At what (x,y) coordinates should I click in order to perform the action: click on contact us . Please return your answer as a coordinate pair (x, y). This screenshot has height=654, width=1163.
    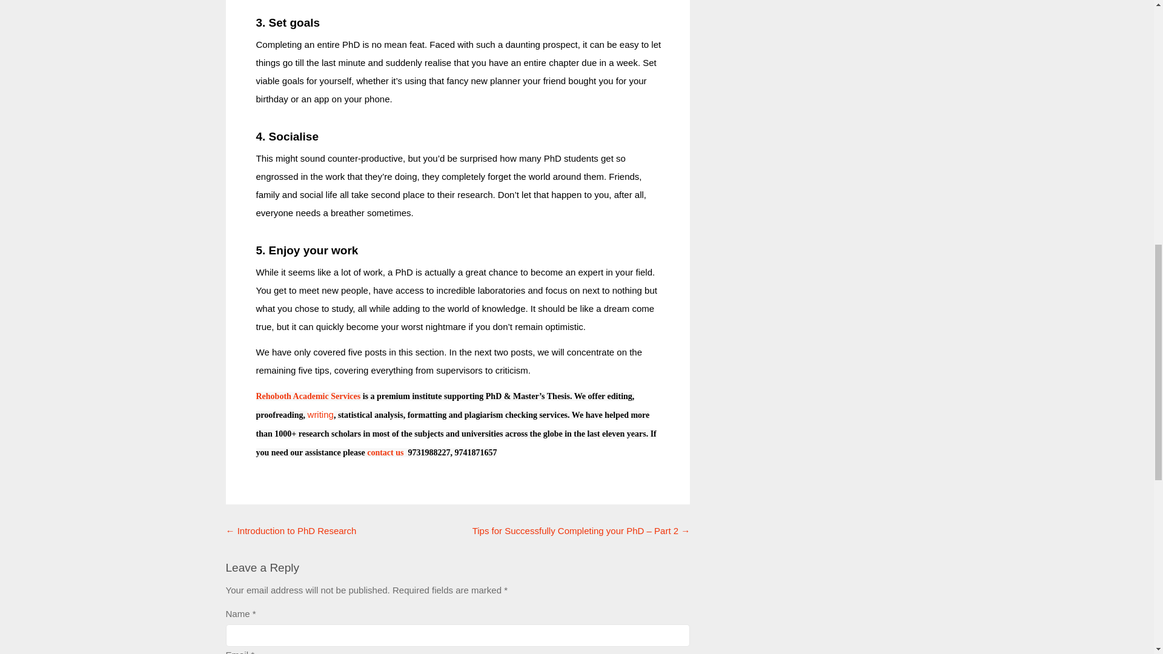
    Looking at the image, I should click on (386, 452).